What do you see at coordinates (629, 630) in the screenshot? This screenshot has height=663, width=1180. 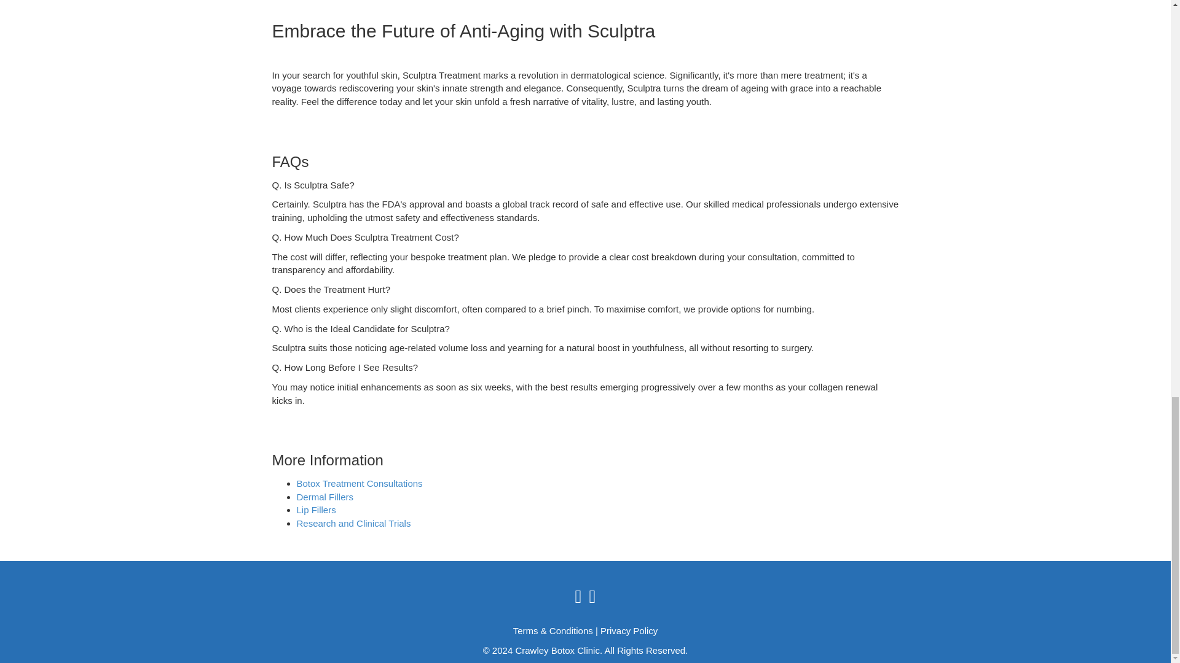 I see `Privacy Policy` at bounding box center [629, 630].